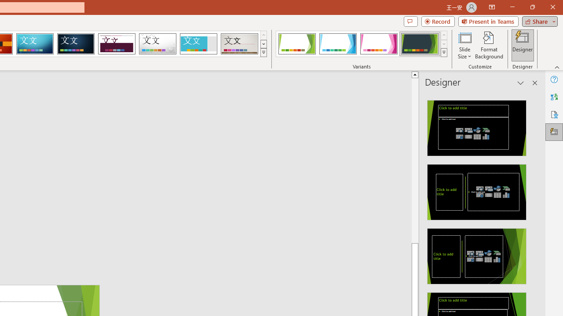 This screenshot has height=316, width=563. What do you see at coordinates (35, 44) in the screenshot?
I see `Circuit` at bounding box center [35, 44].